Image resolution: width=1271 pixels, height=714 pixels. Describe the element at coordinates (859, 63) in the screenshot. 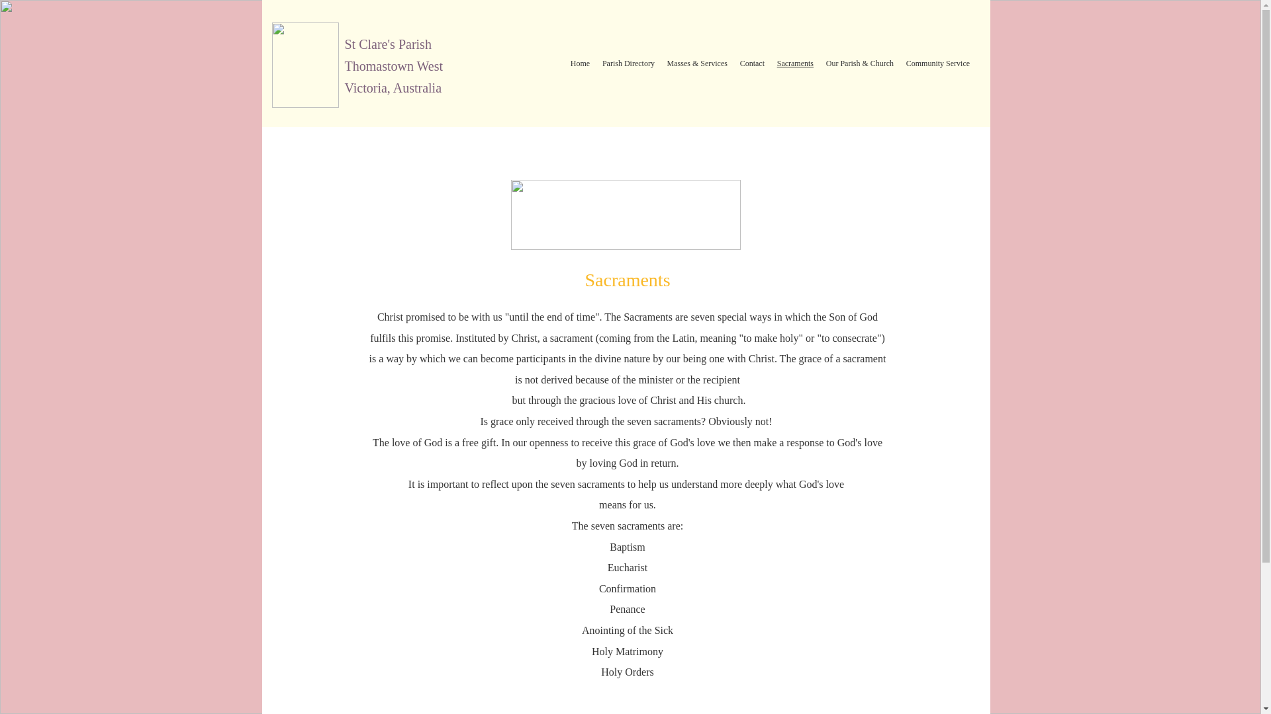

I see `Our Parish & Church` at that location.